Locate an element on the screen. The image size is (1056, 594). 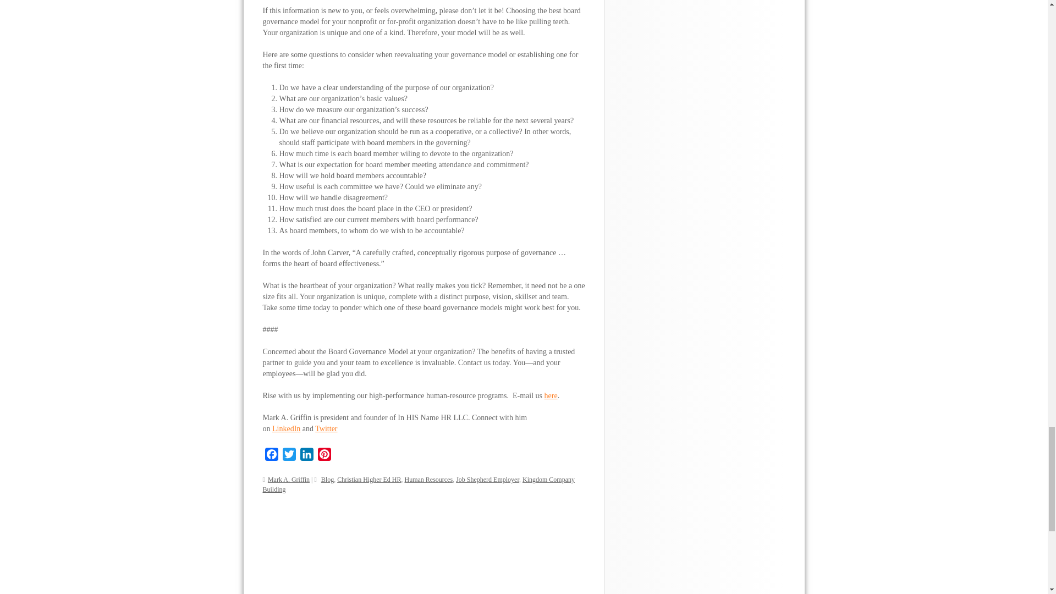
LinkedIn is located at coordinates (307, 455).